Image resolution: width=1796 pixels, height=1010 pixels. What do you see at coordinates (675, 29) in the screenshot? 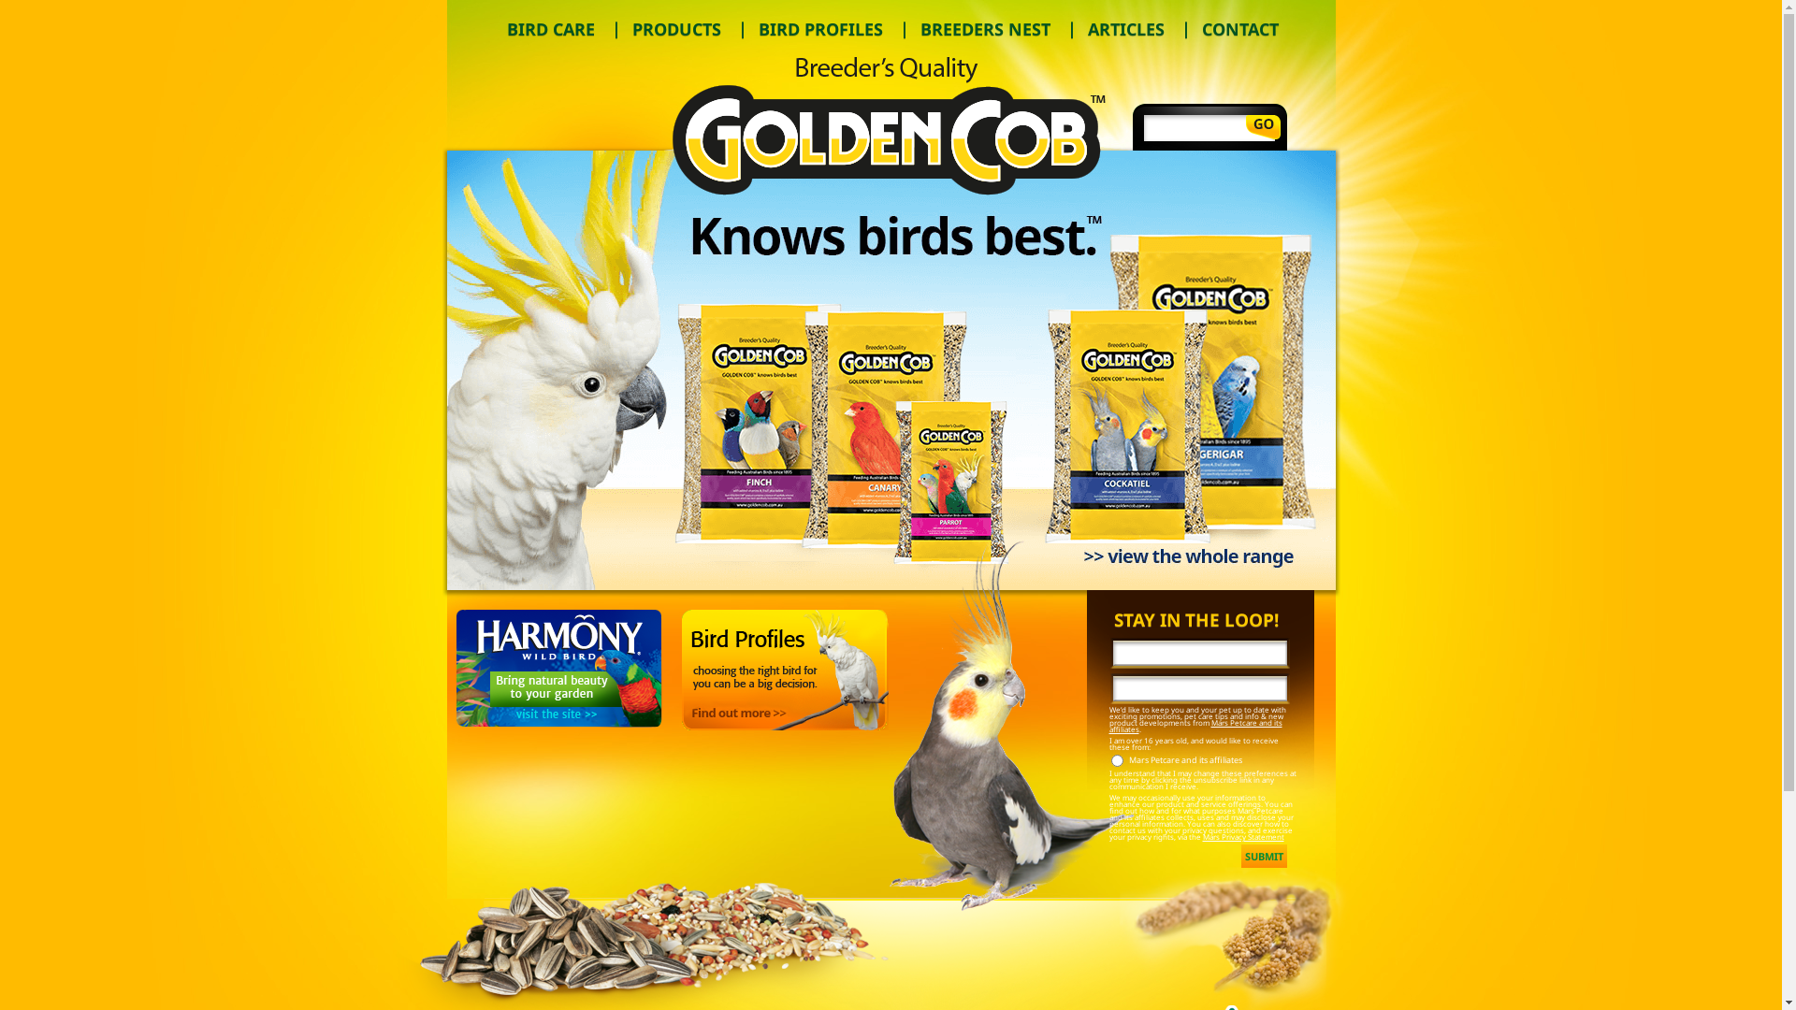
I see `PRODUCTS` at bounding box center [675, 29].